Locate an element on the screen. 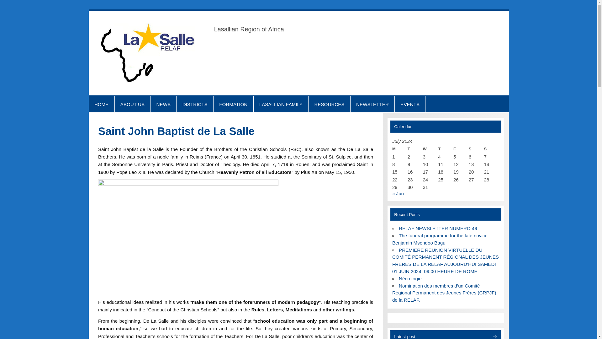  Friday is located at coordinates (461, 149).